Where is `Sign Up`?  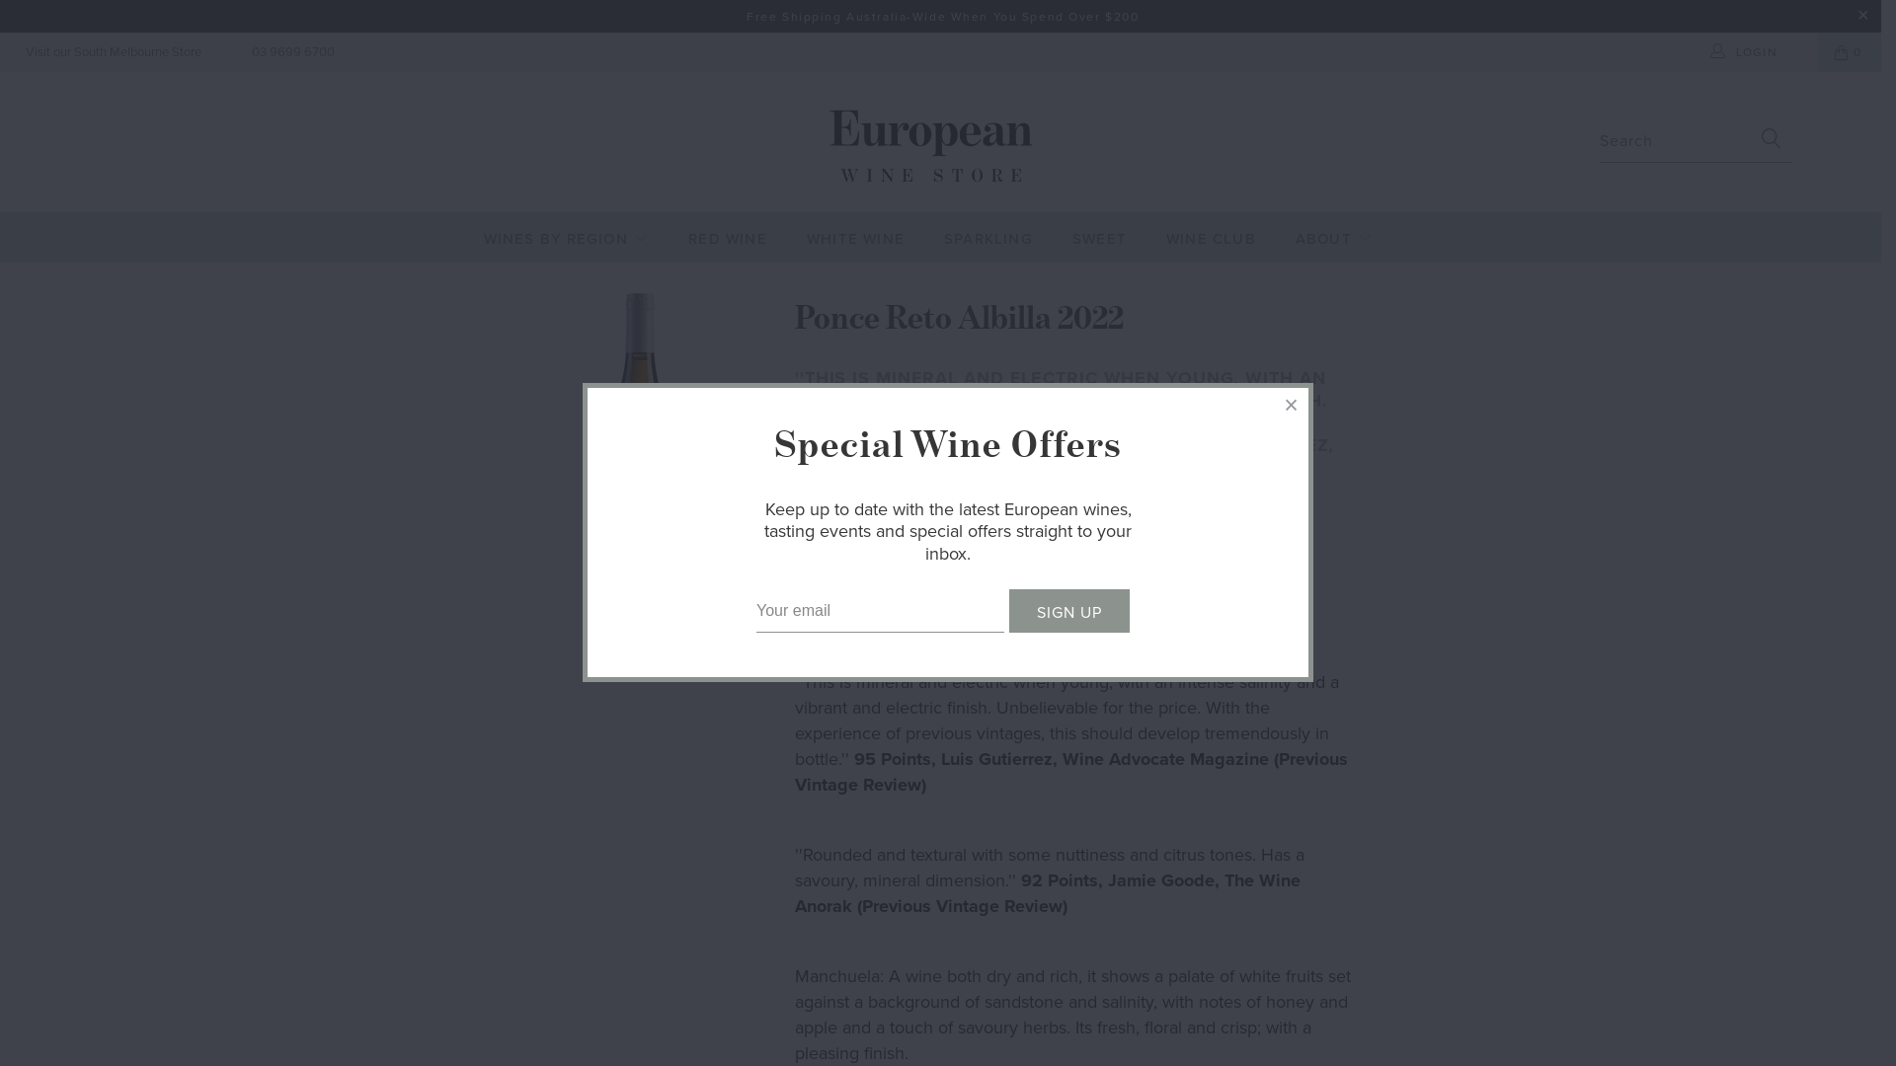
Sign Up is located at coordinates (1069, 612).